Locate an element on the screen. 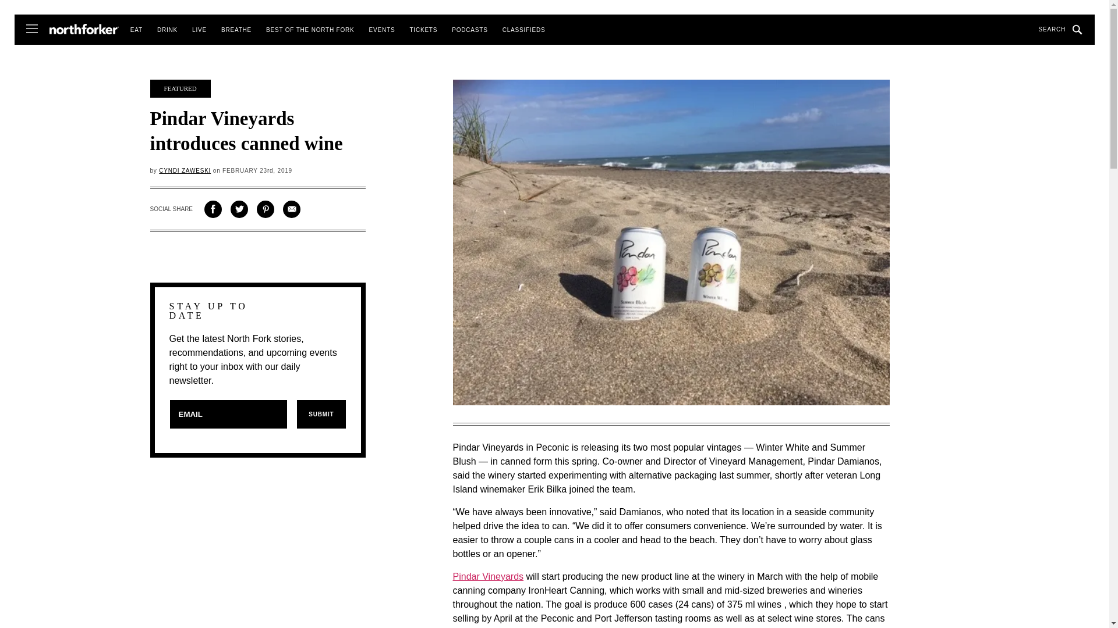  PODCASTS is located at coordinates (469, 30).